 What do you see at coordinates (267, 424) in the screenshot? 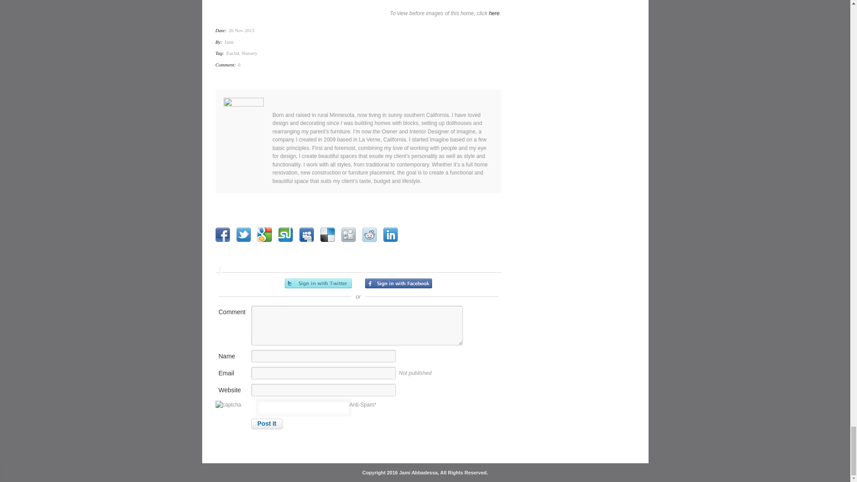
I see `Post It` at bounding box center [267, 424].